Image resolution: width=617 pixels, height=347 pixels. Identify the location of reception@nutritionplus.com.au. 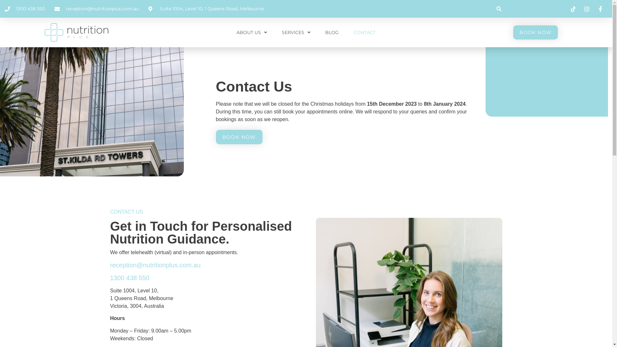
(155, 265).